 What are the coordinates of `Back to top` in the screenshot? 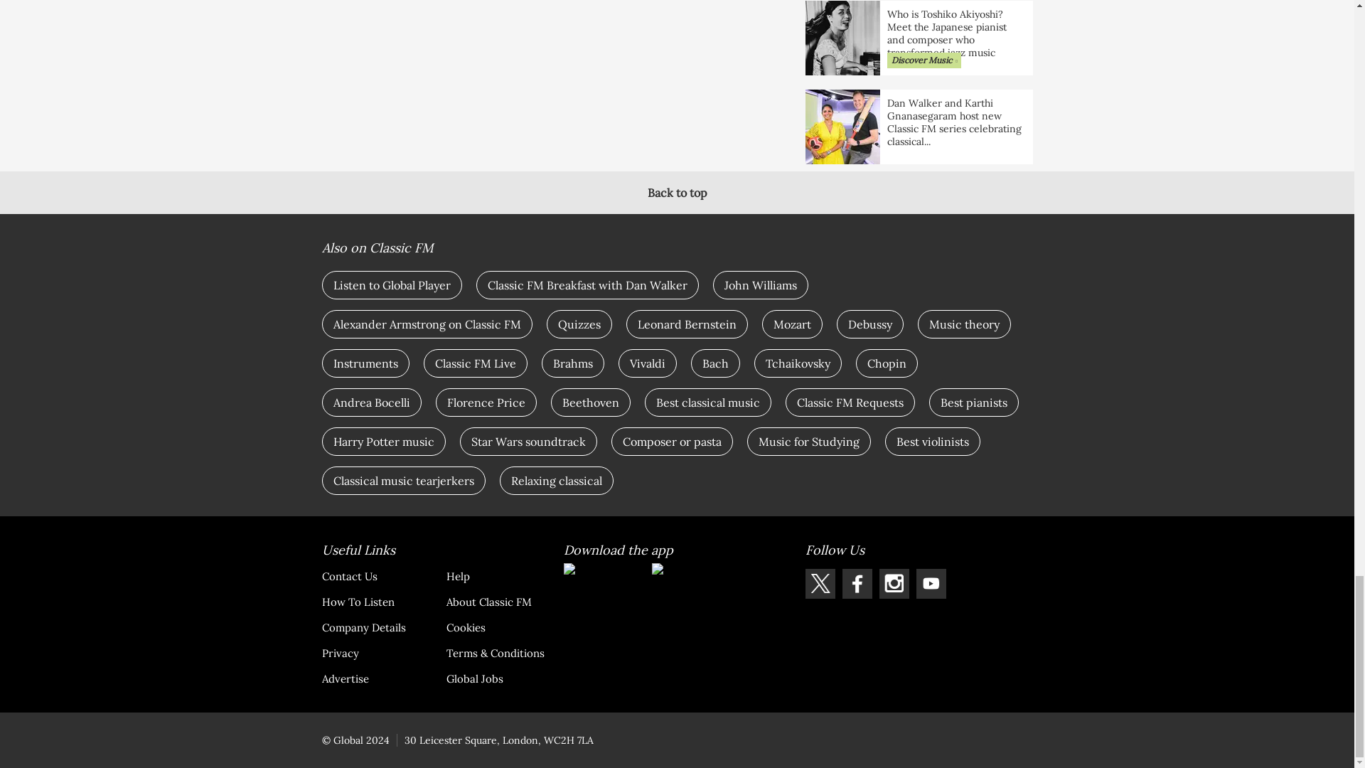 It's located at (677, 192).